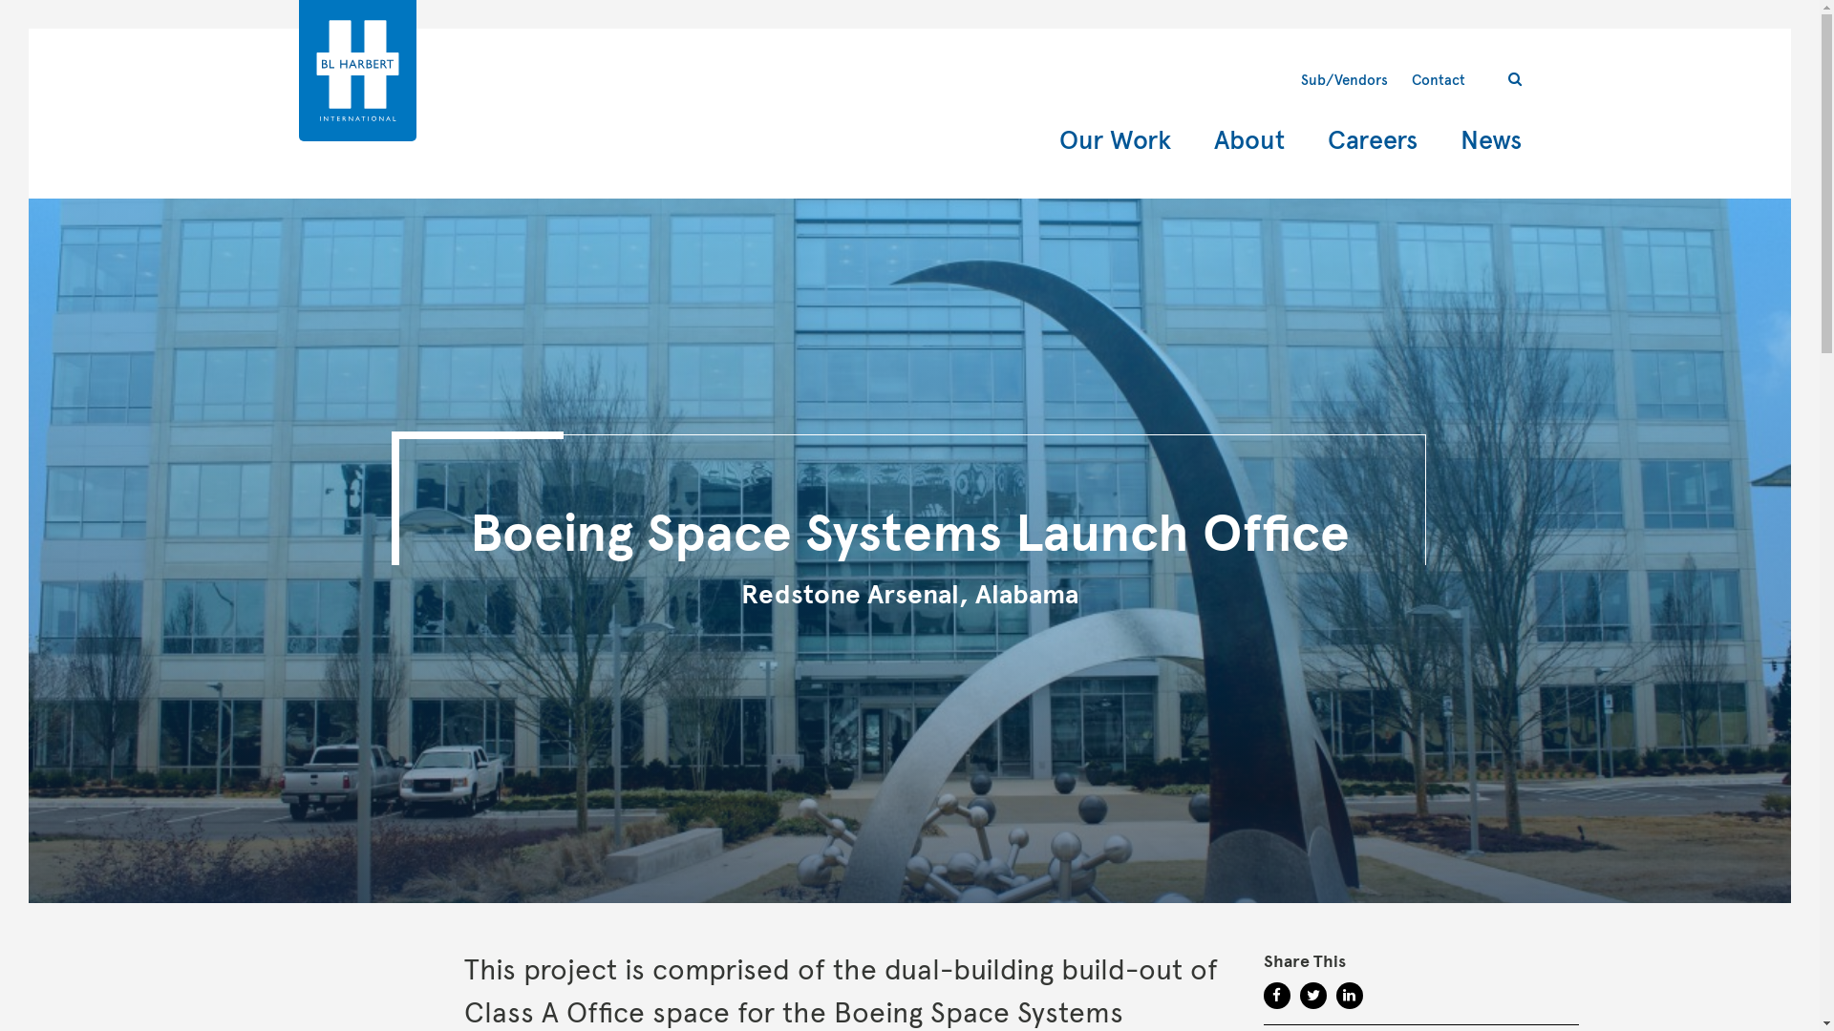 This screenshot has width=1834, height=1031. I want to click on About, so click(1248, 141).